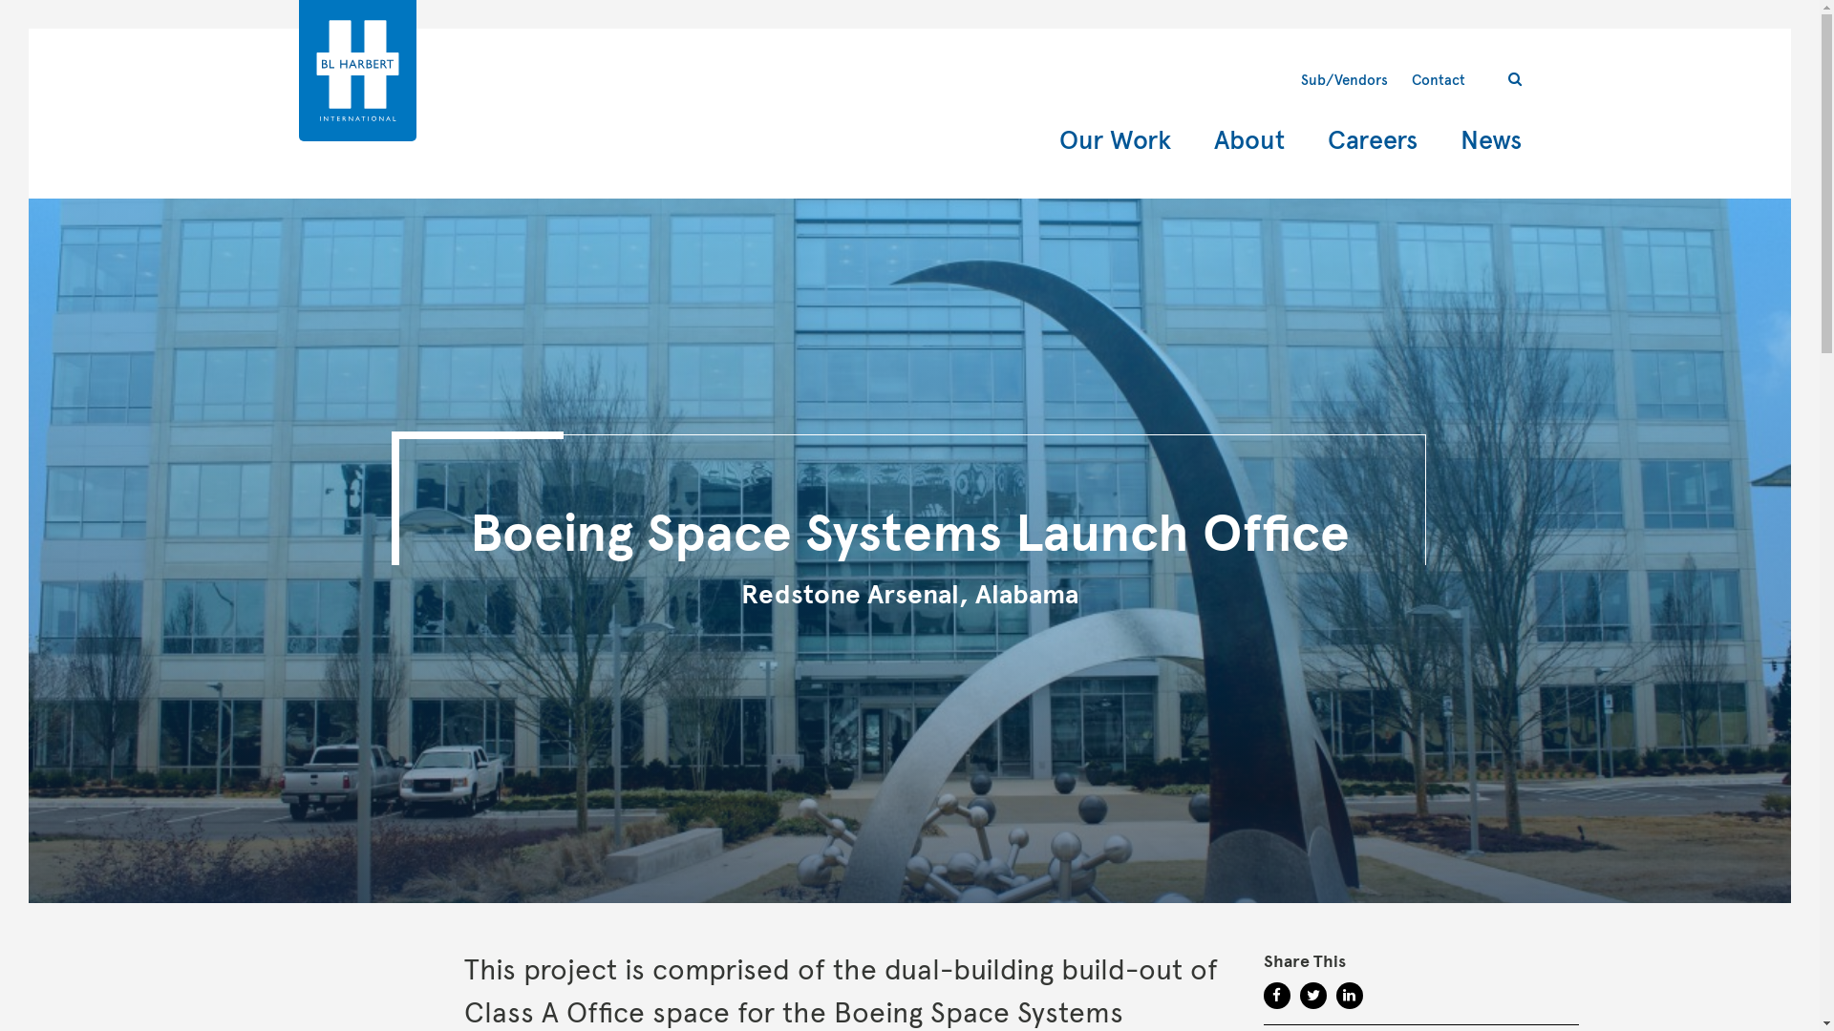 This screenshot has width=1834, height=1031. I want to click on About, so click(1248, 141).